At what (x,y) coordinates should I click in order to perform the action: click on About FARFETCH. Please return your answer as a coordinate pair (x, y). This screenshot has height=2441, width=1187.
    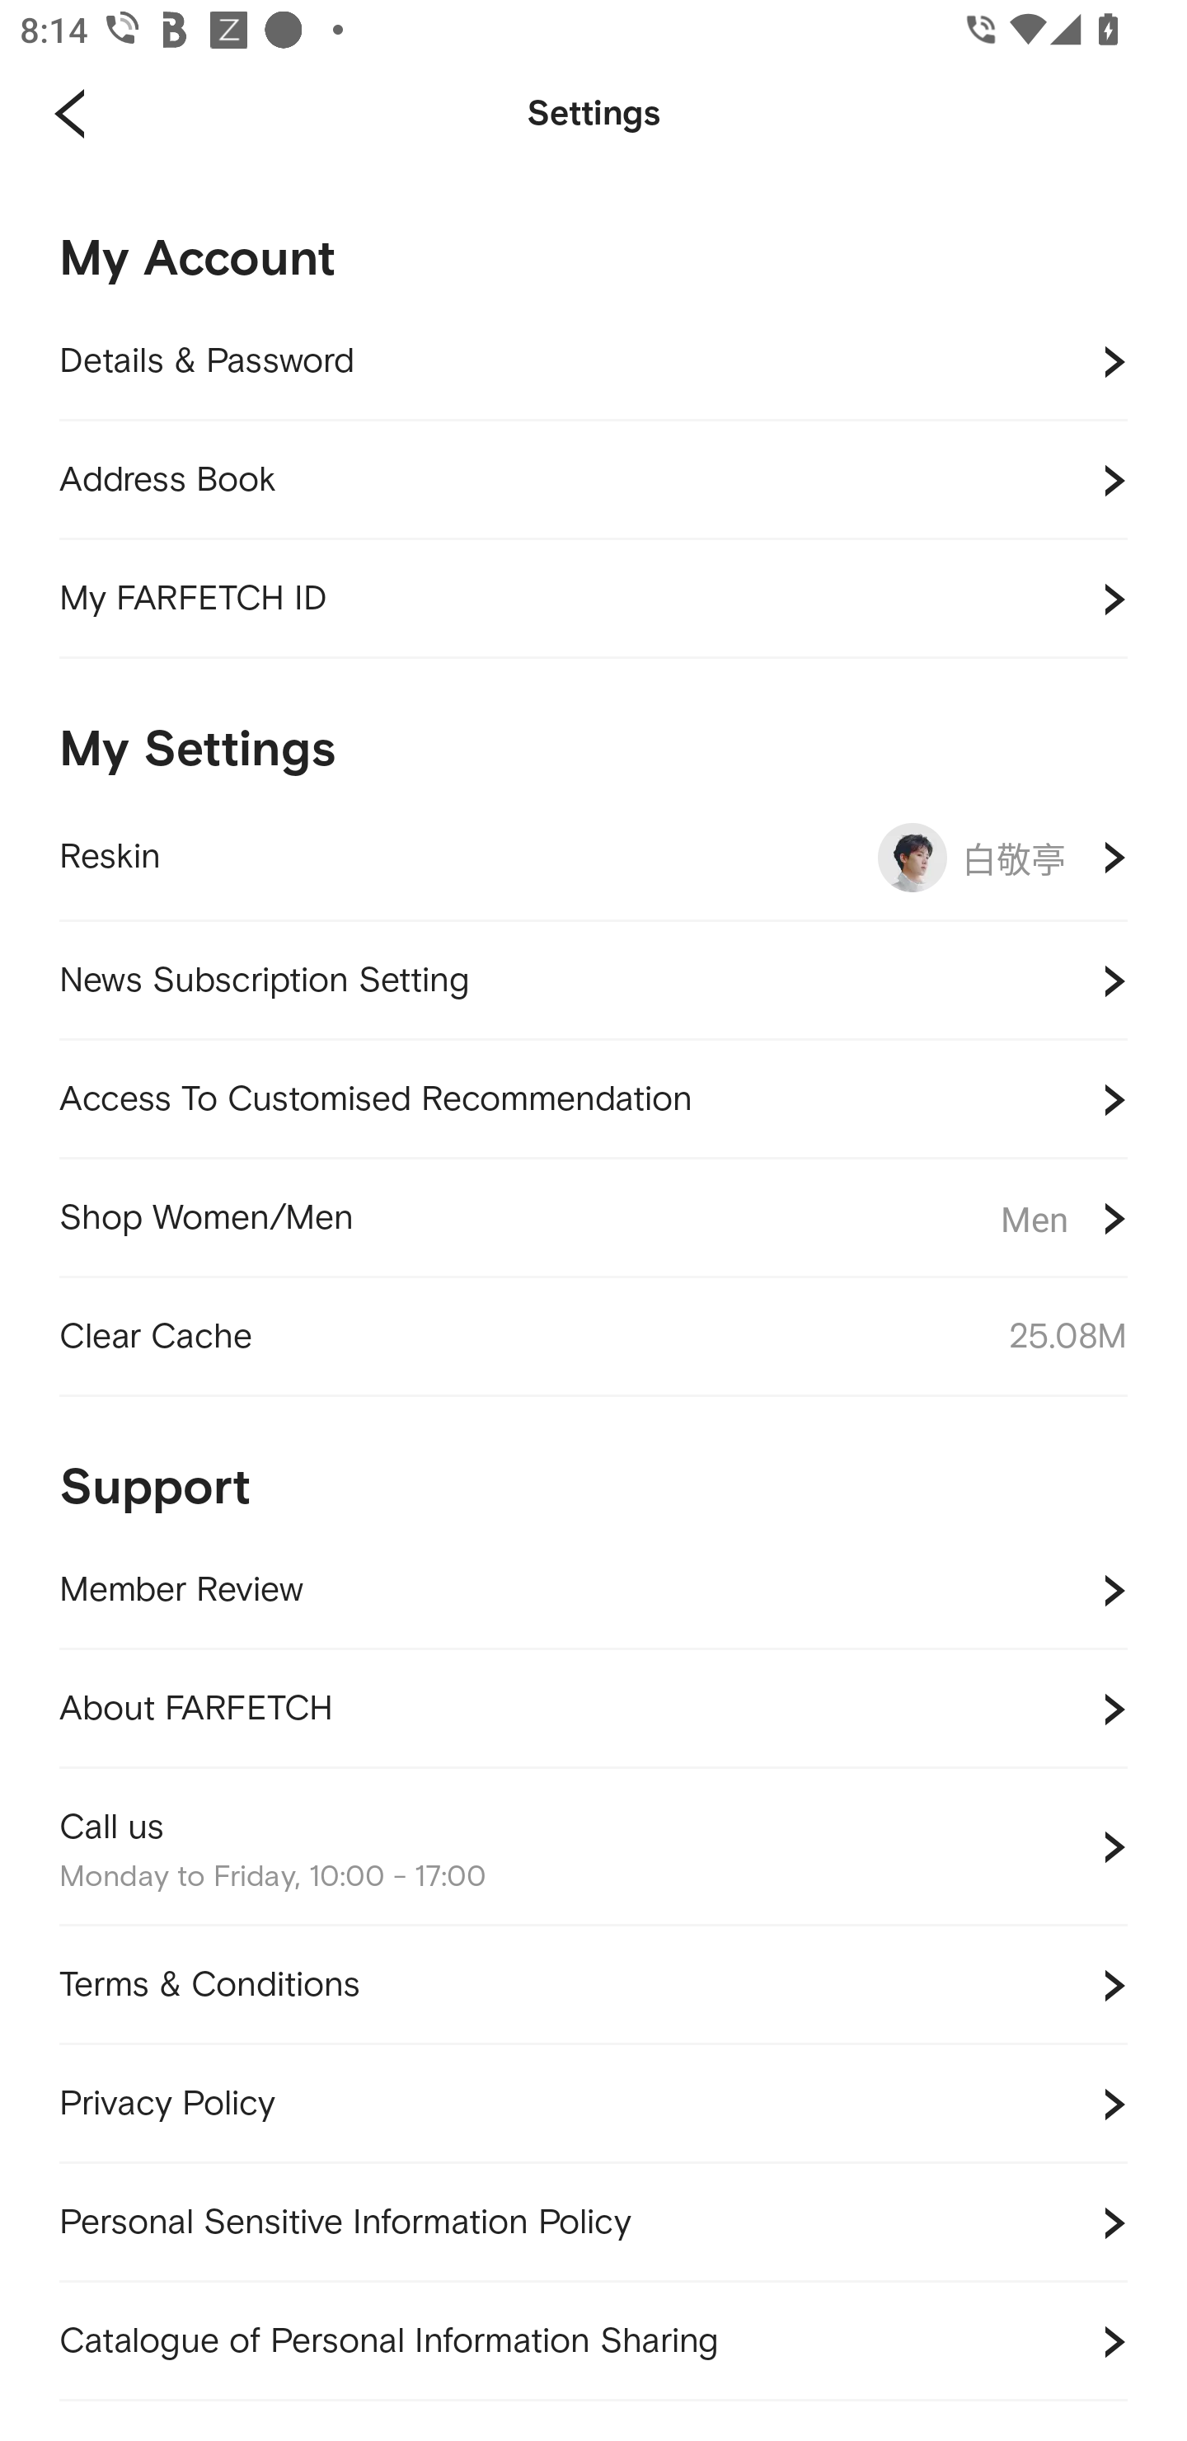
    Looking at the image, I should click on (593, 1710).